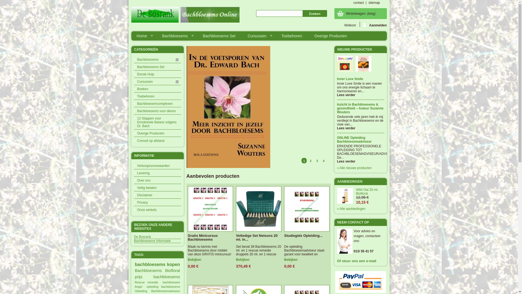  I want to click on bachbloesems creature comforters, so click(114, 126).